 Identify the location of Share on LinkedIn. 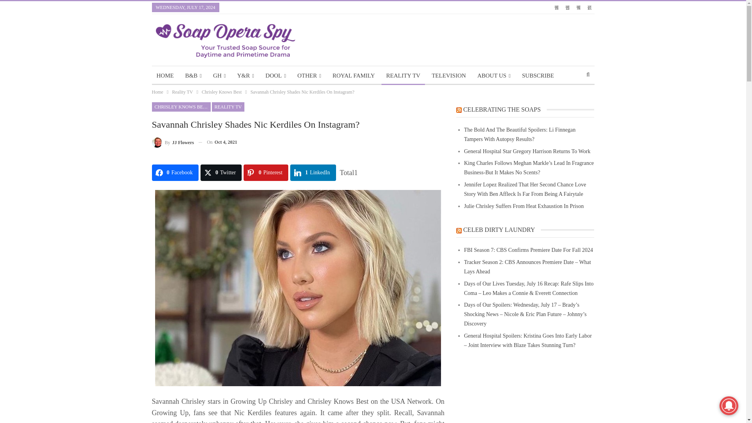
(313, 173).